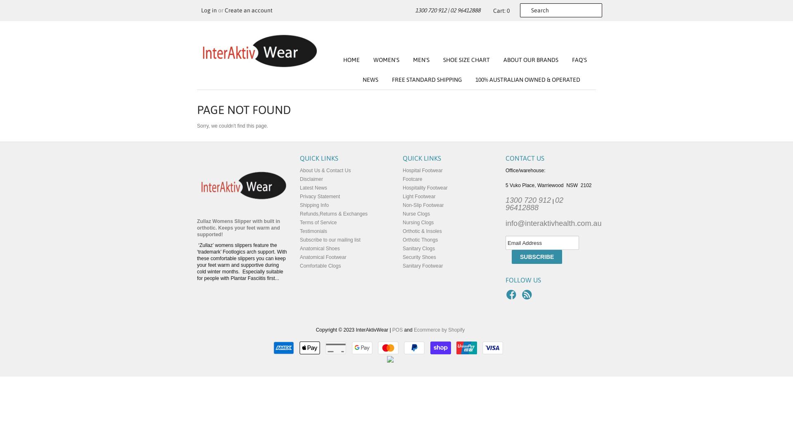 Image resolution: width=793 pixels, height=446 pixels. Describe the element at coordinates (423, 205) in the screenshot. I see `Non-Slip Footwear` at that location.